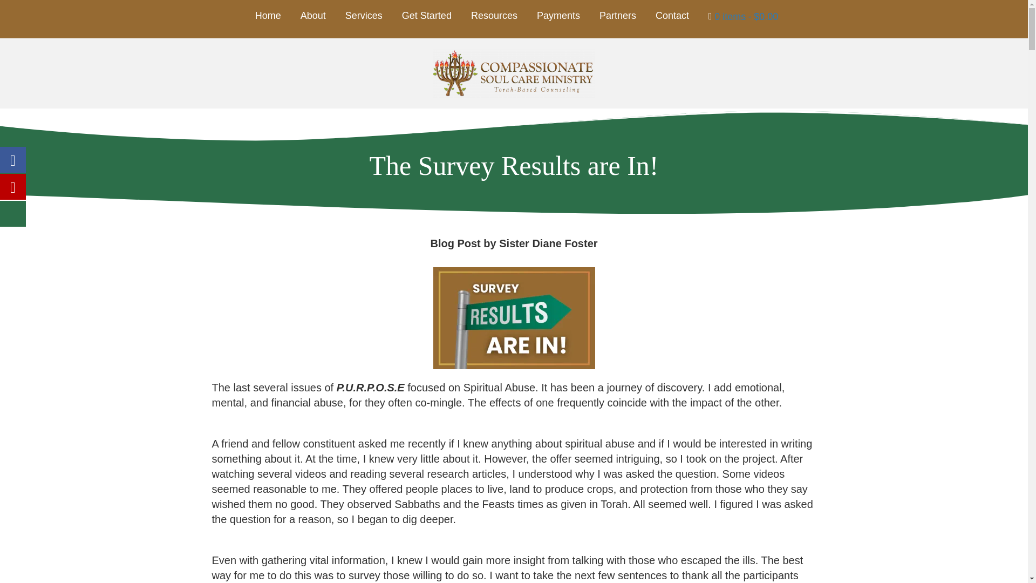 The image size is (1036, 583). Describe the element at coordinates (558, 16) in the screenshot. I see `Payments` at that location.